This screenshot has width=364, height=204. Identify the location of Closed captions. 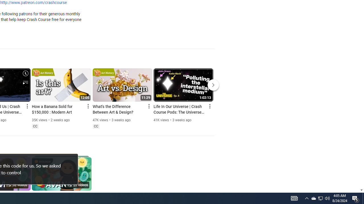
(96, 126).